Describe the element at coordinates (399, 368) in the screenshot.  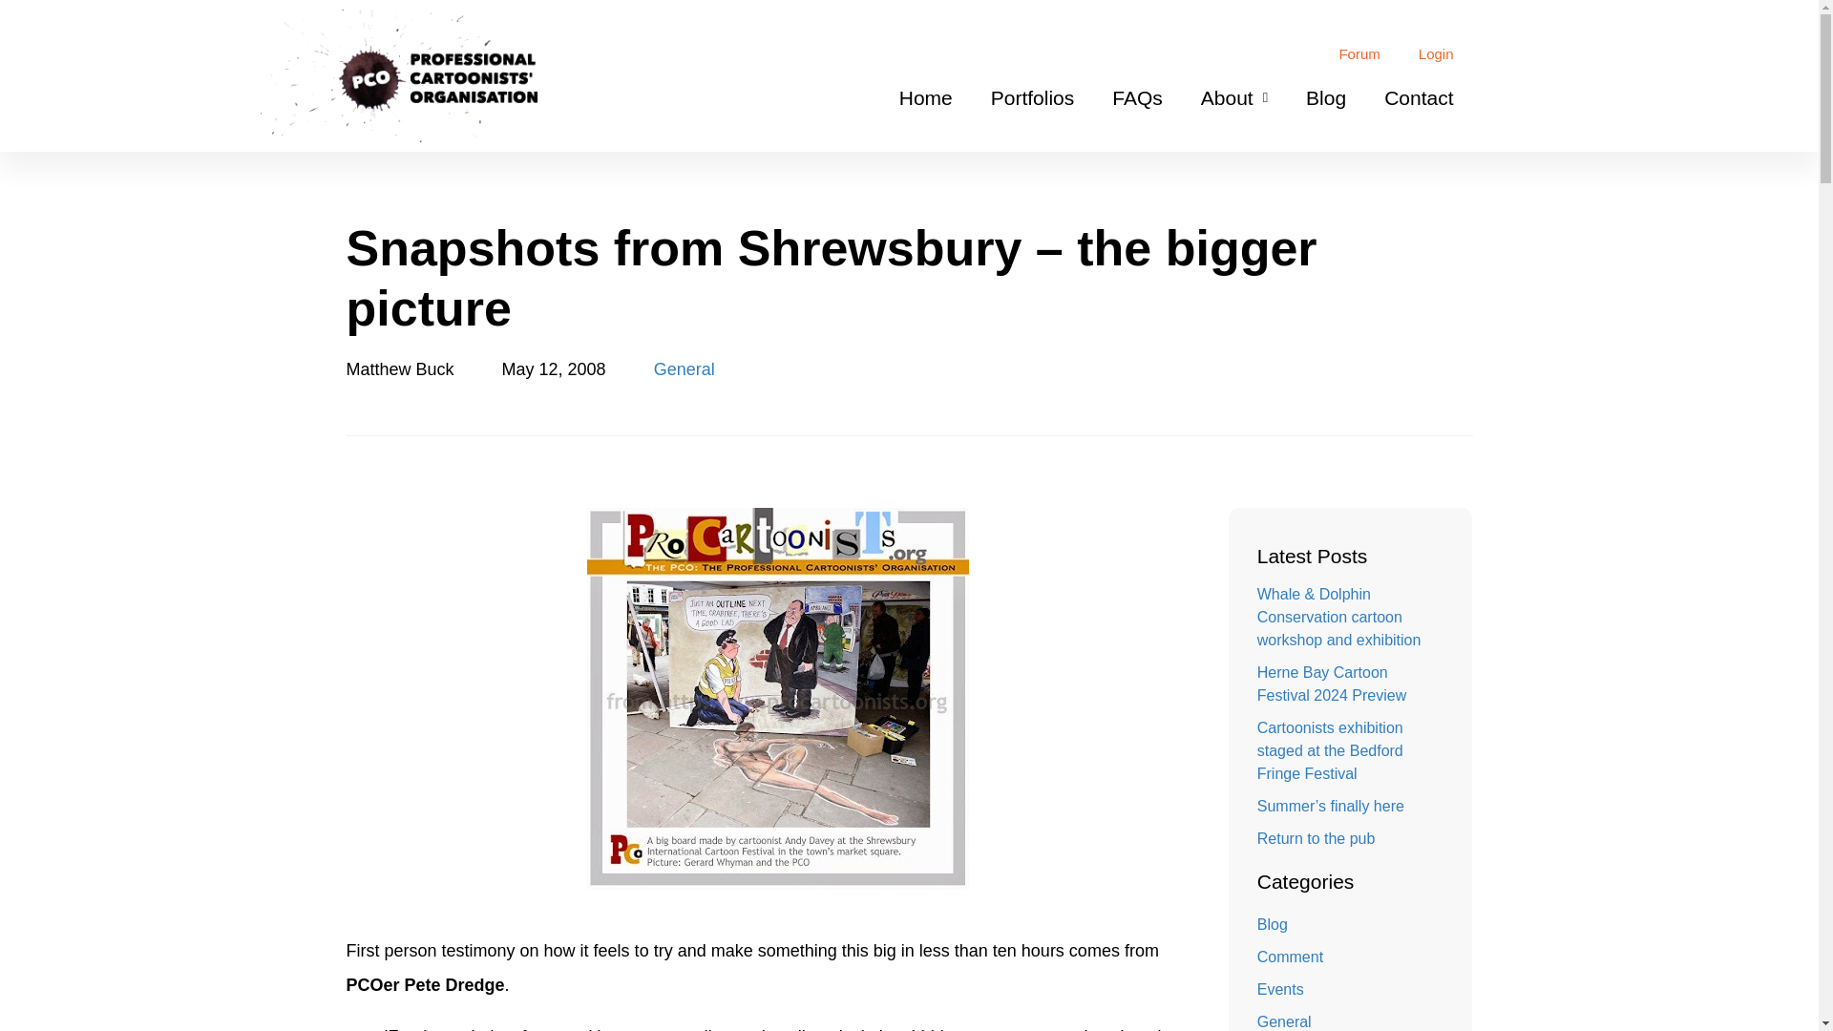
I see `Matthew Buck` at that location.